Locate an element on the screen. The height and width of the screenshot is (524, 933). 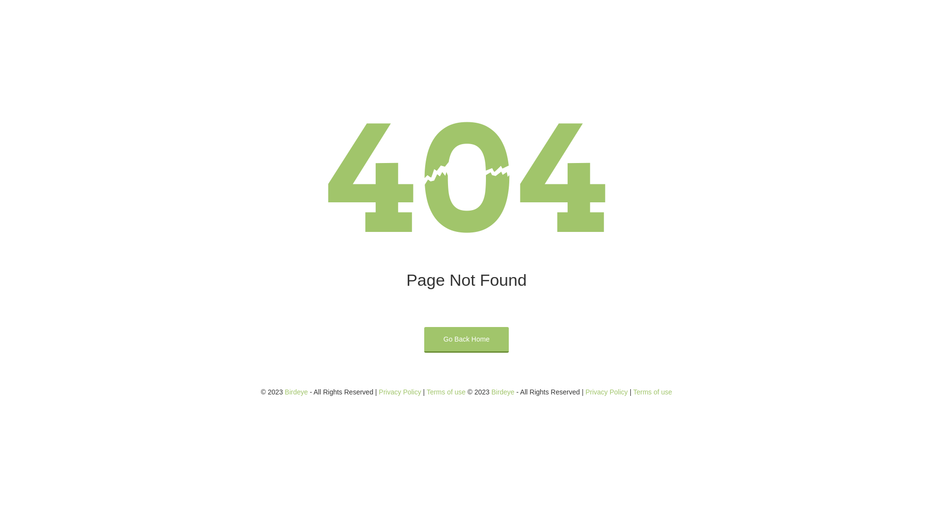
Terms of use is located at coordinates (653, 392).